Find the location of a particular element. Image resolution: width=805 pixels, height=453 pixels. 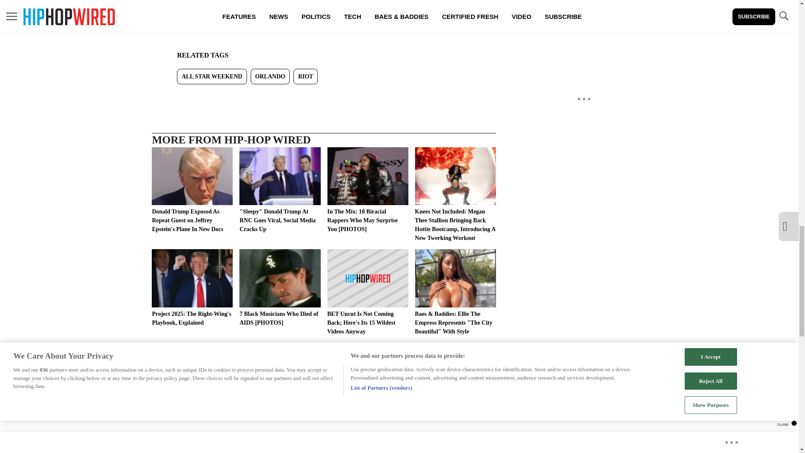

ALL STAR WEEKEND is located at coordinates (211, 76).